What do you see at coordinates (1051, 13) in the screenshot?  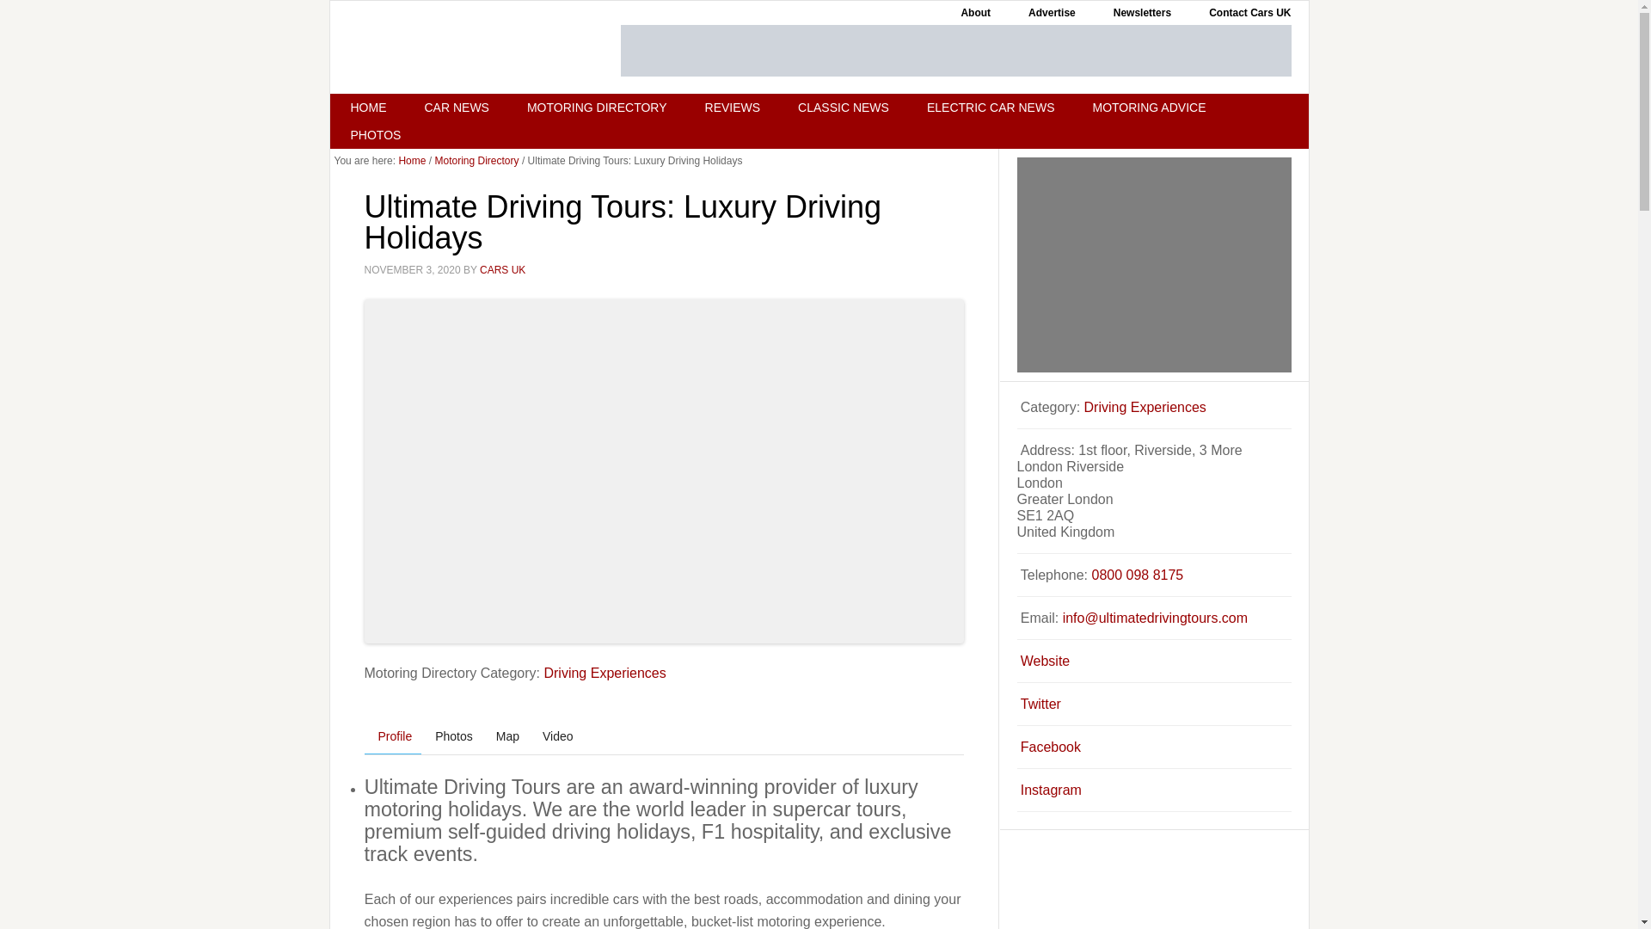 I see `Advertise` at bounding box center [1051, 13].